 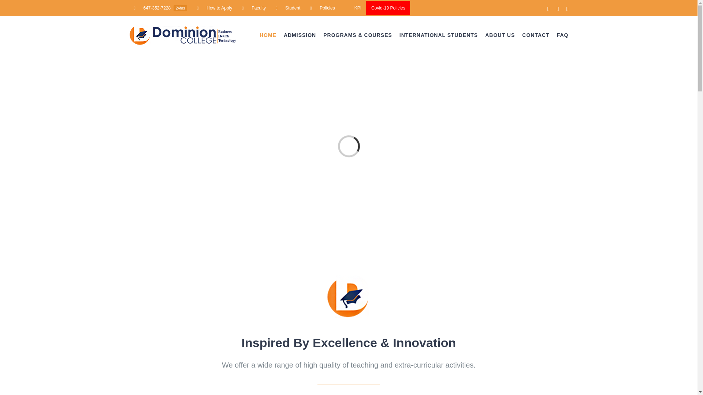 What do you see at coordinates (439, 35) in the screenshot?
I see `INTERNATIONAL STUDENTS` at bounding box center [439, 35].